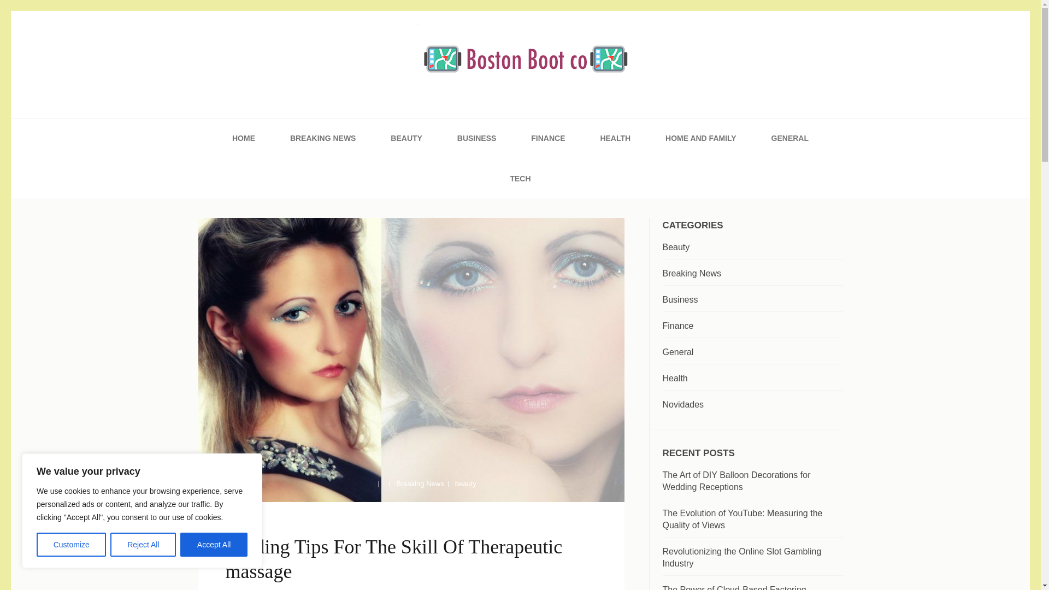 Image resolution: width=1049 pixels, height=590 pixels. I want to click on Reject All, so click(143, 545).